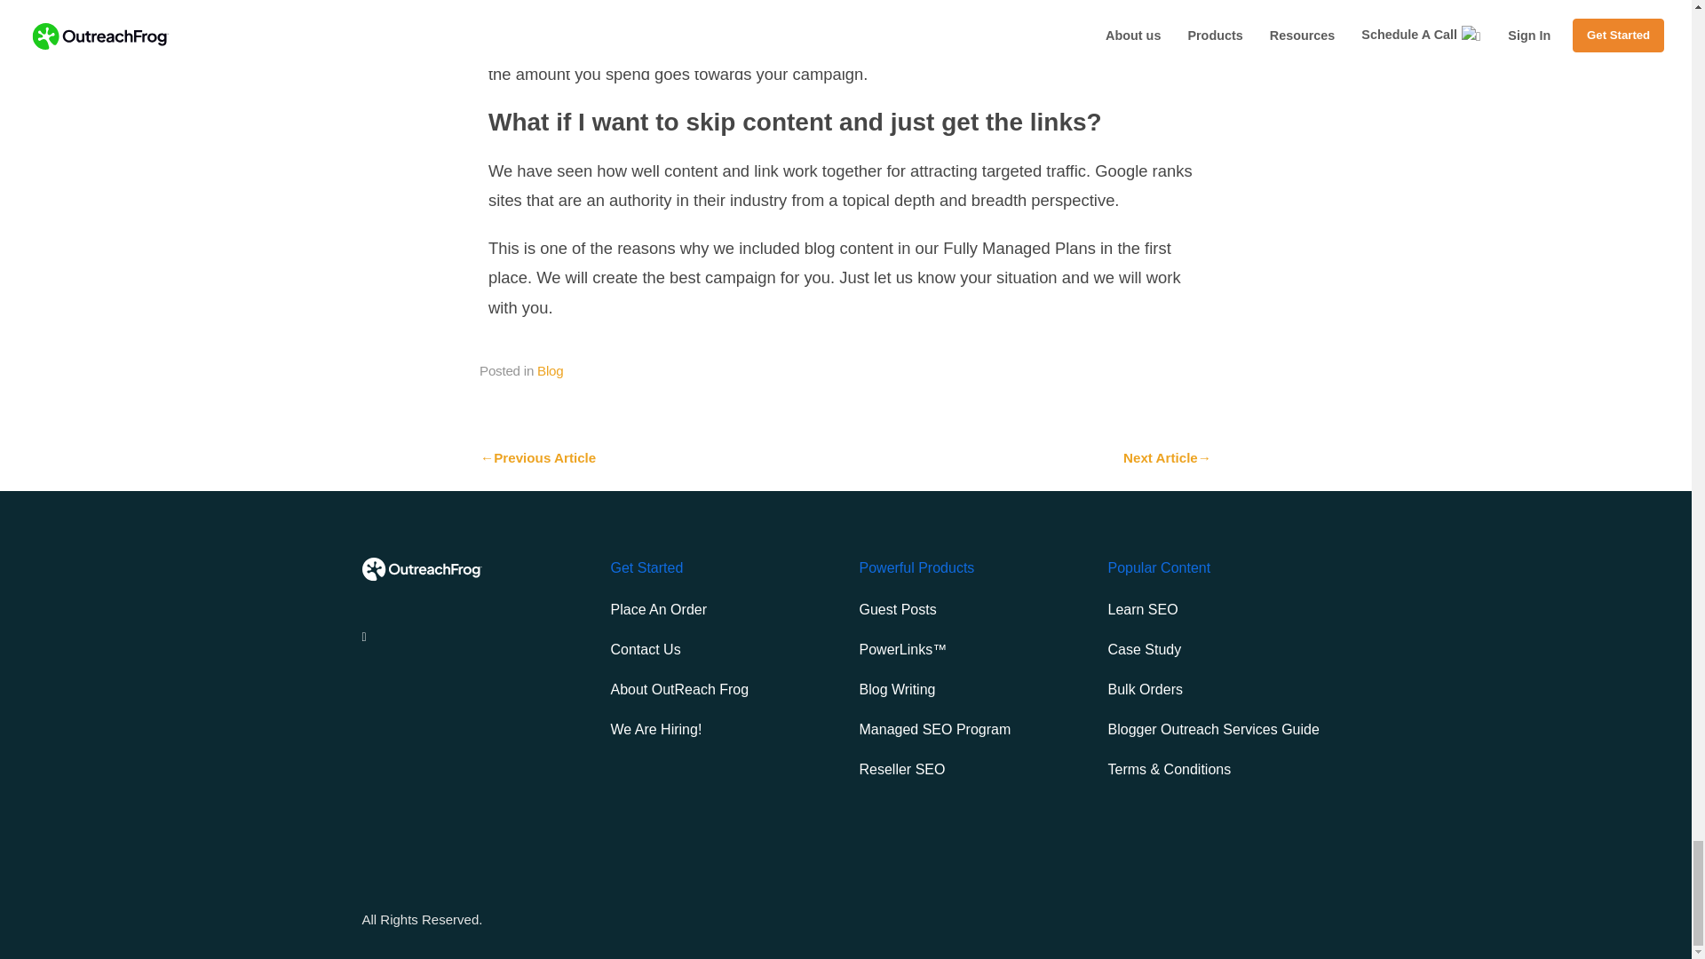  Describe the element at coordinates (645, 648) in the screenshot. I see `Contact Us` at that location.